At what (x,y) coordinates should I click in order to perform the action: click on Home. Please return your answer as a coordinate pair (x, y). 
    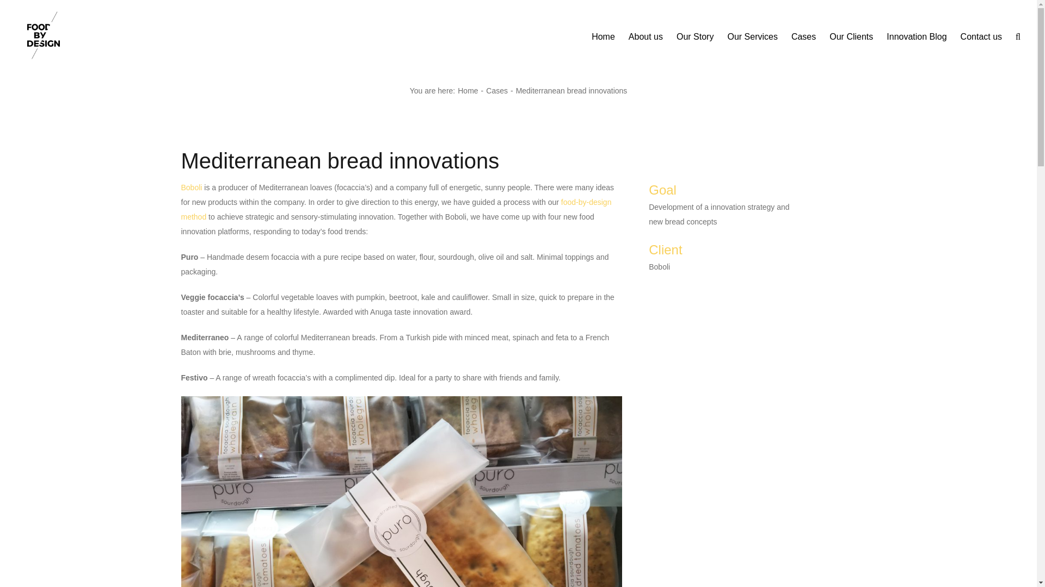
    Looking at the image, I should click on (467, 90).